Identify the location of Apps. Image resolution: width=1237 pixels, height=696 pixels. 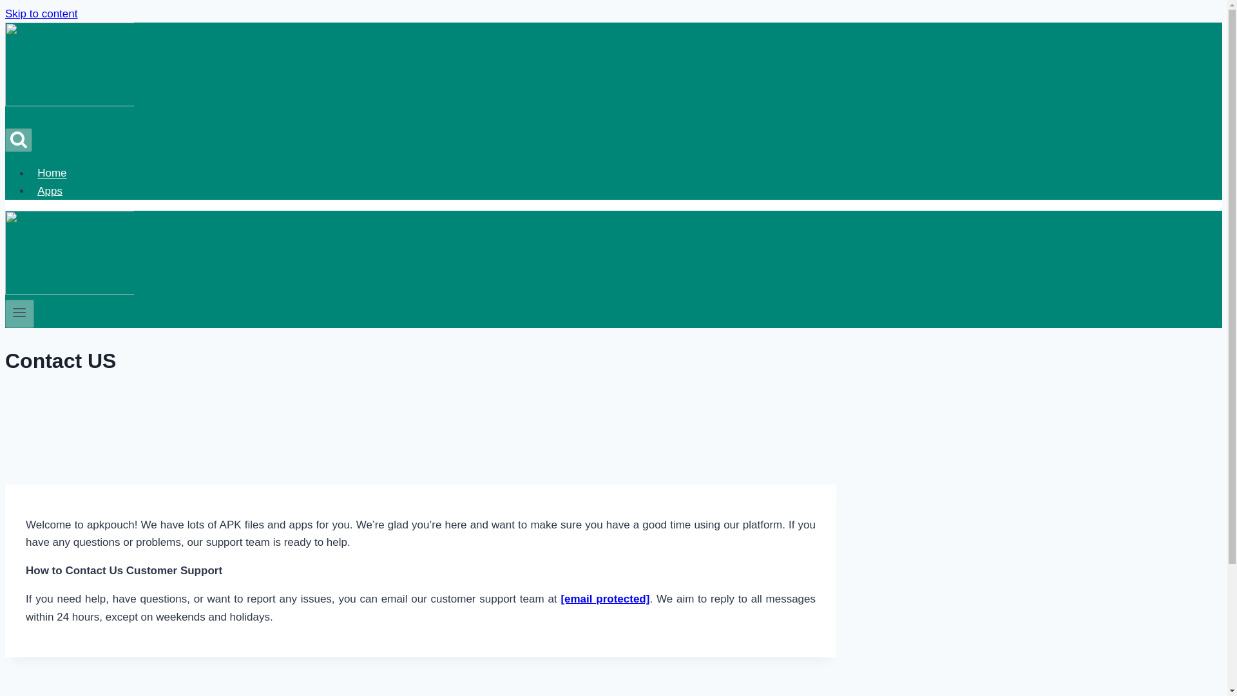
(50, 191).